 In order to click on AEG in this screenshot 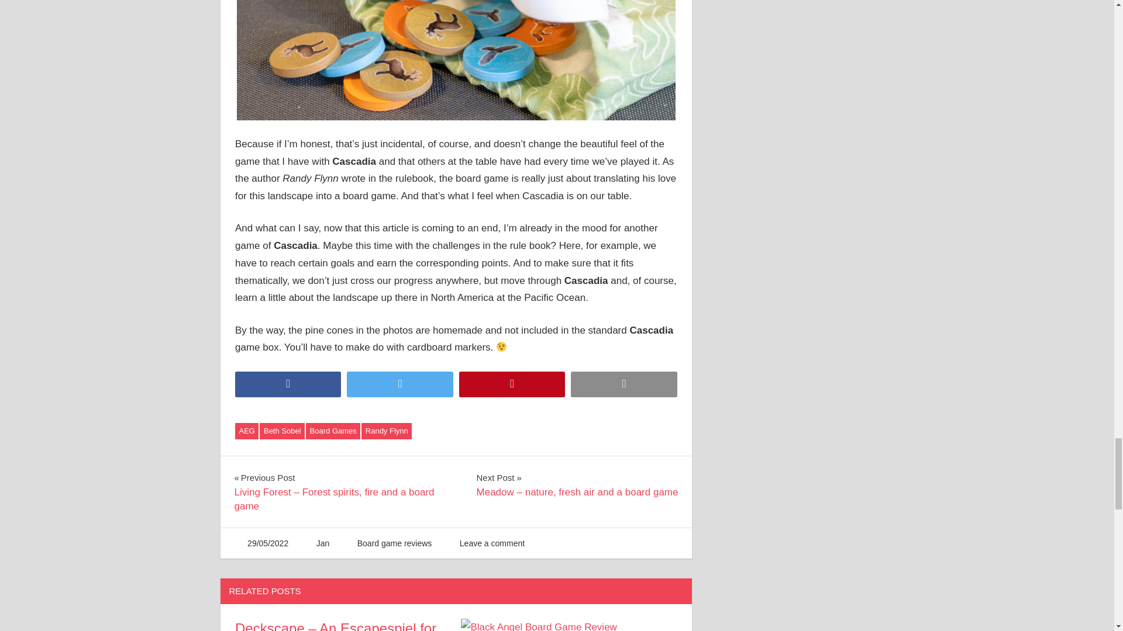, I will do `click(246, 431)`.